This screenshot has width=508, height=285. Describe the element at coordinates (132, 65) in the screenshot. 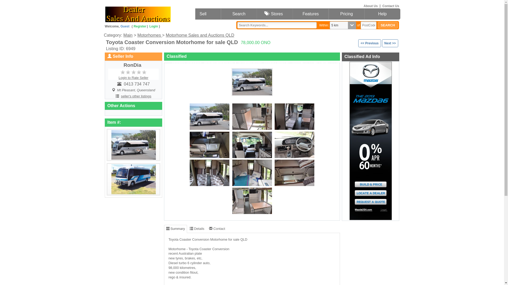

I see `RonDia` at that location.